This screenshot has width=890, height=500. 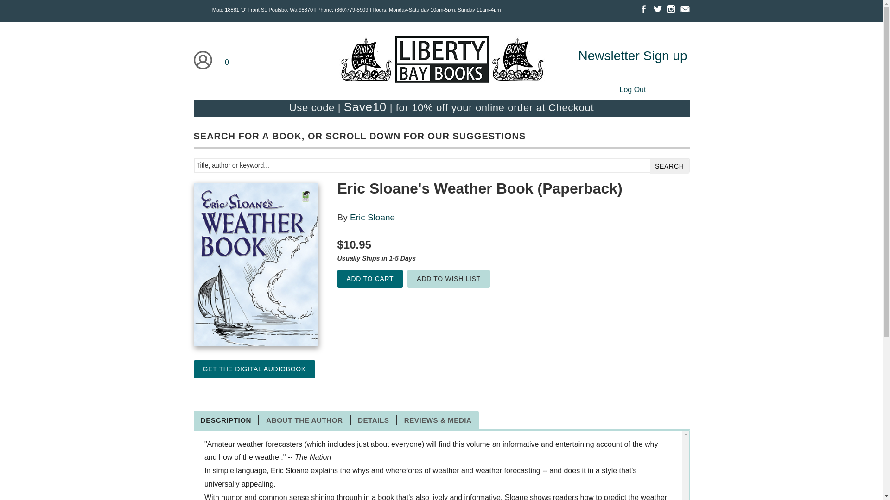 What do you see at coordinates (227, 420) in the screenshot?
I see `DESCRIPTION` at bounding box center [227, 420].